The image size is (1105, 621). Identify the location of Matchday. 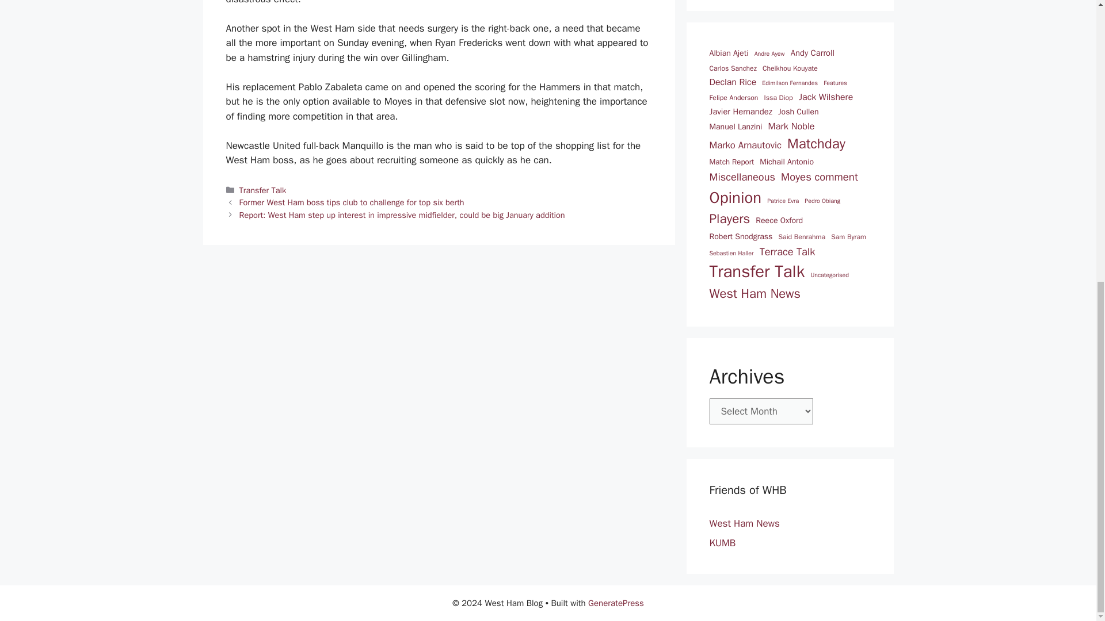
(816, 144).